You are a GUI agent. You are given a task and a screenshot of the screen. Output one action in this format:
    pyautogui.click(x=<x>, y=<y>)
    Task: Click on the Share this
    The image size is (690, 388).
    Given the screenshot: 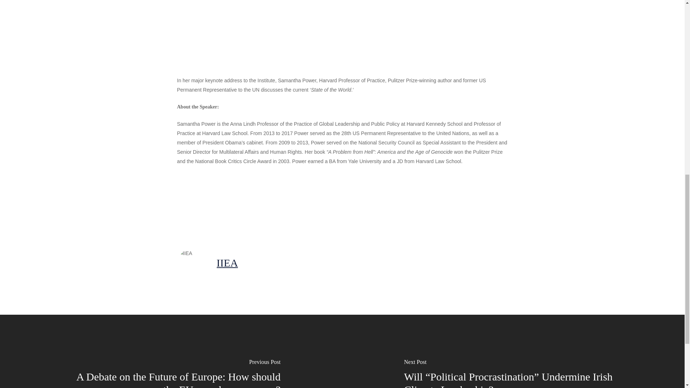 What is the action you would take?
    pyautogui.click(x=286, y=205)
    